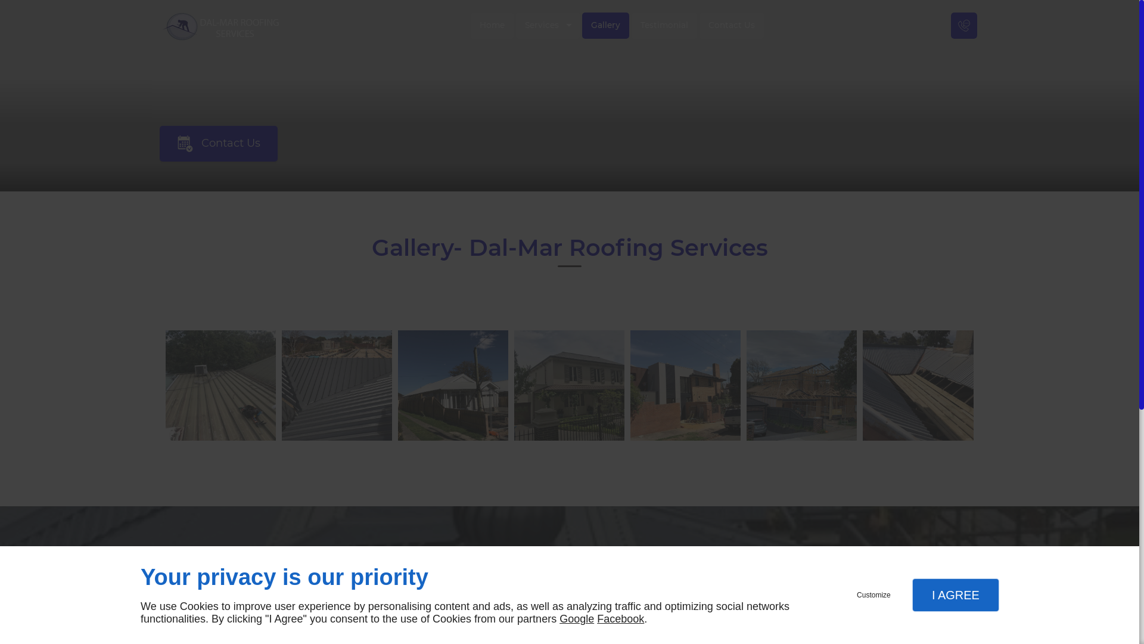 This screenshot has height=644, width=1144. I want to click on Facebook, so click(621, 619).